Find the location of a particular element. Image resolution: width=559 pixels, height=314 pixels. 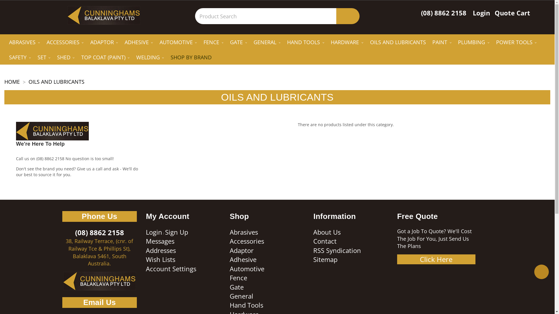

SAFETY is located at coordinates (20, 58).